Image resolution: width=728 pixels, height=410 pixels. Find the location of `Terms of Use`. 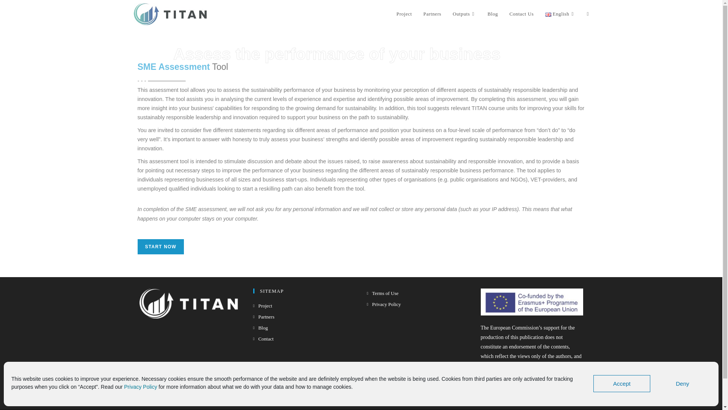

Terms of Use is located at coordinates (383, 293).